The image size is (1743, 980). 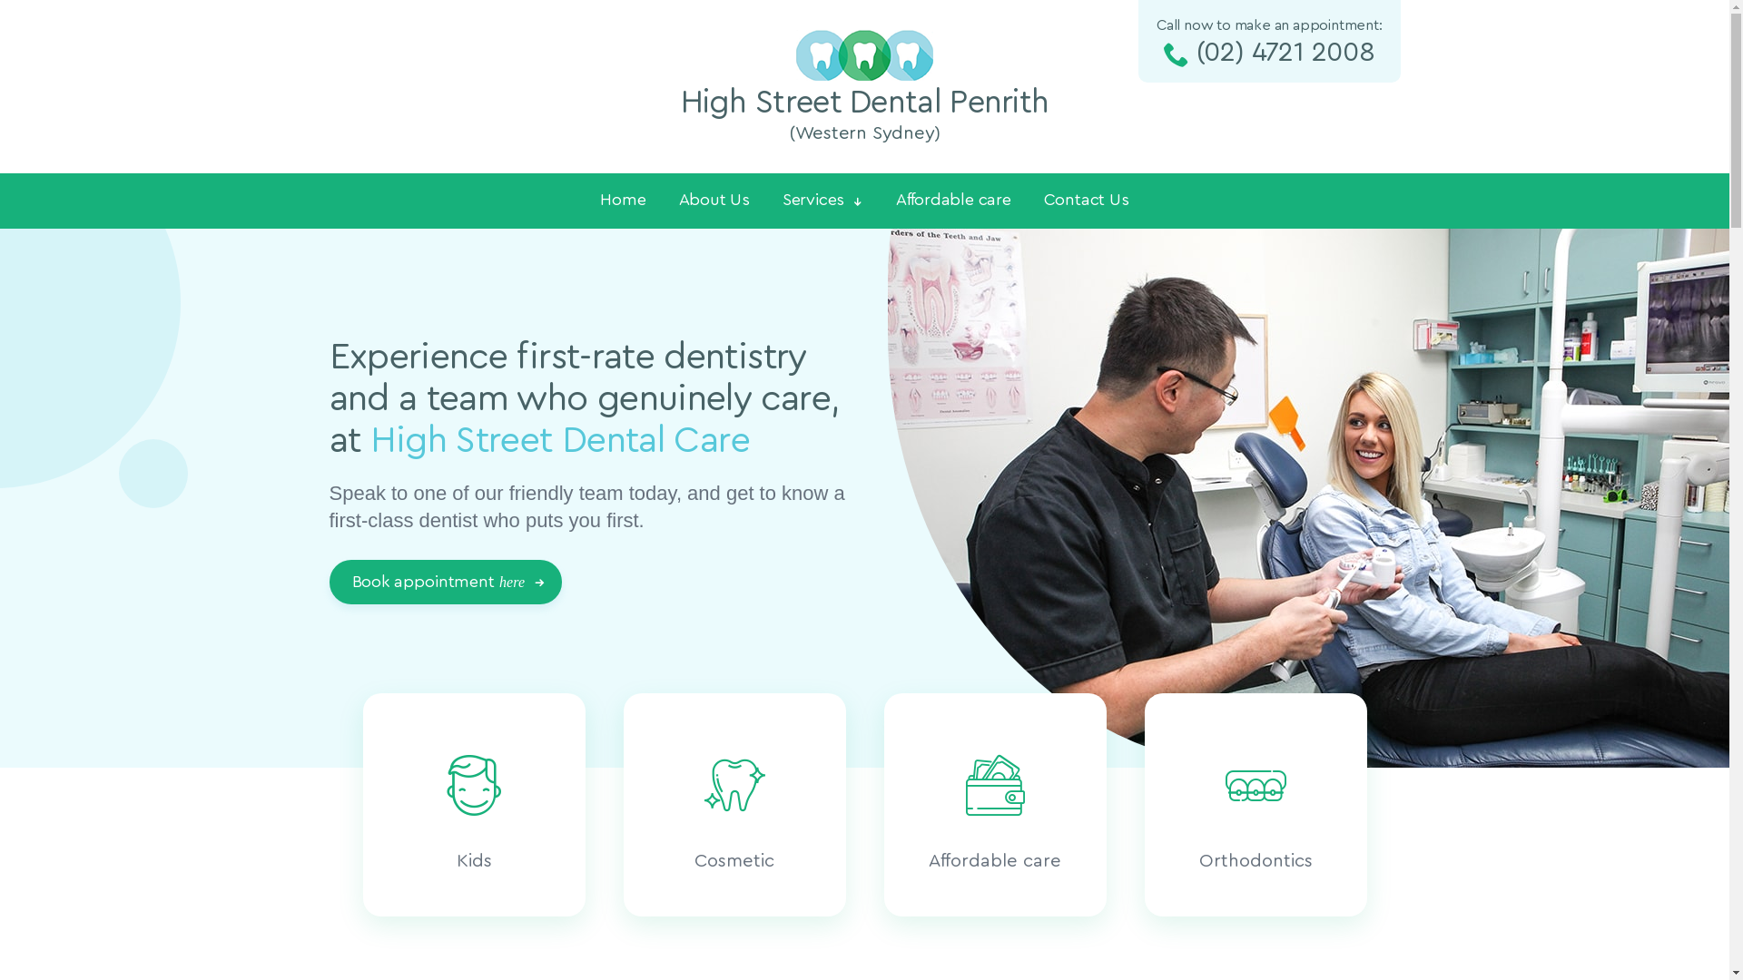 I want to click on About Us, so click(x=714, y=200).